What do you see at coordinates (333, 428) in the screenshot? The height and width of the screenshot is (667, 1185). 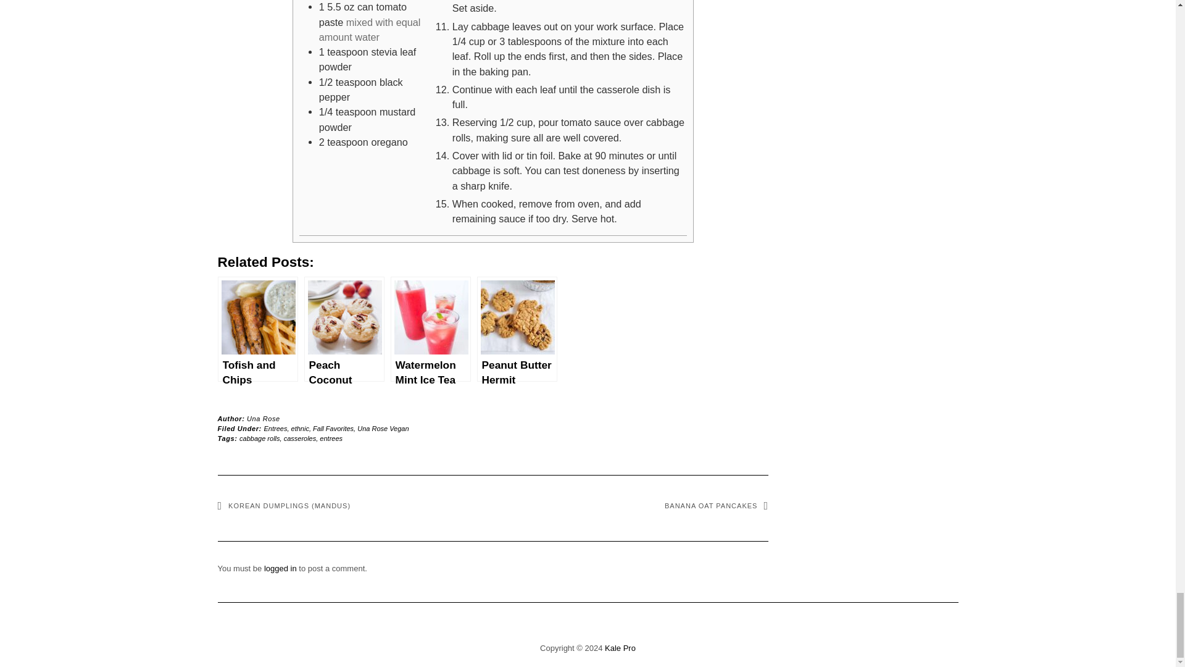 I see `Fall Favorites` at bounding box center [333, 428].